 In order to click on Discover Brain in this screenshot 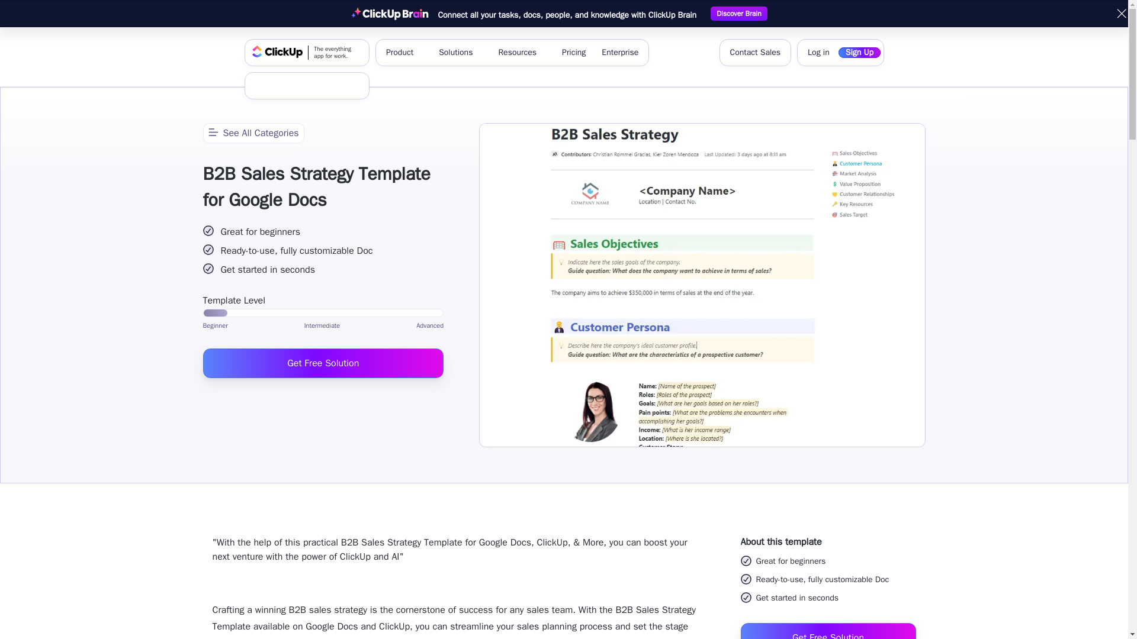, I will do `click(738, 13)`.